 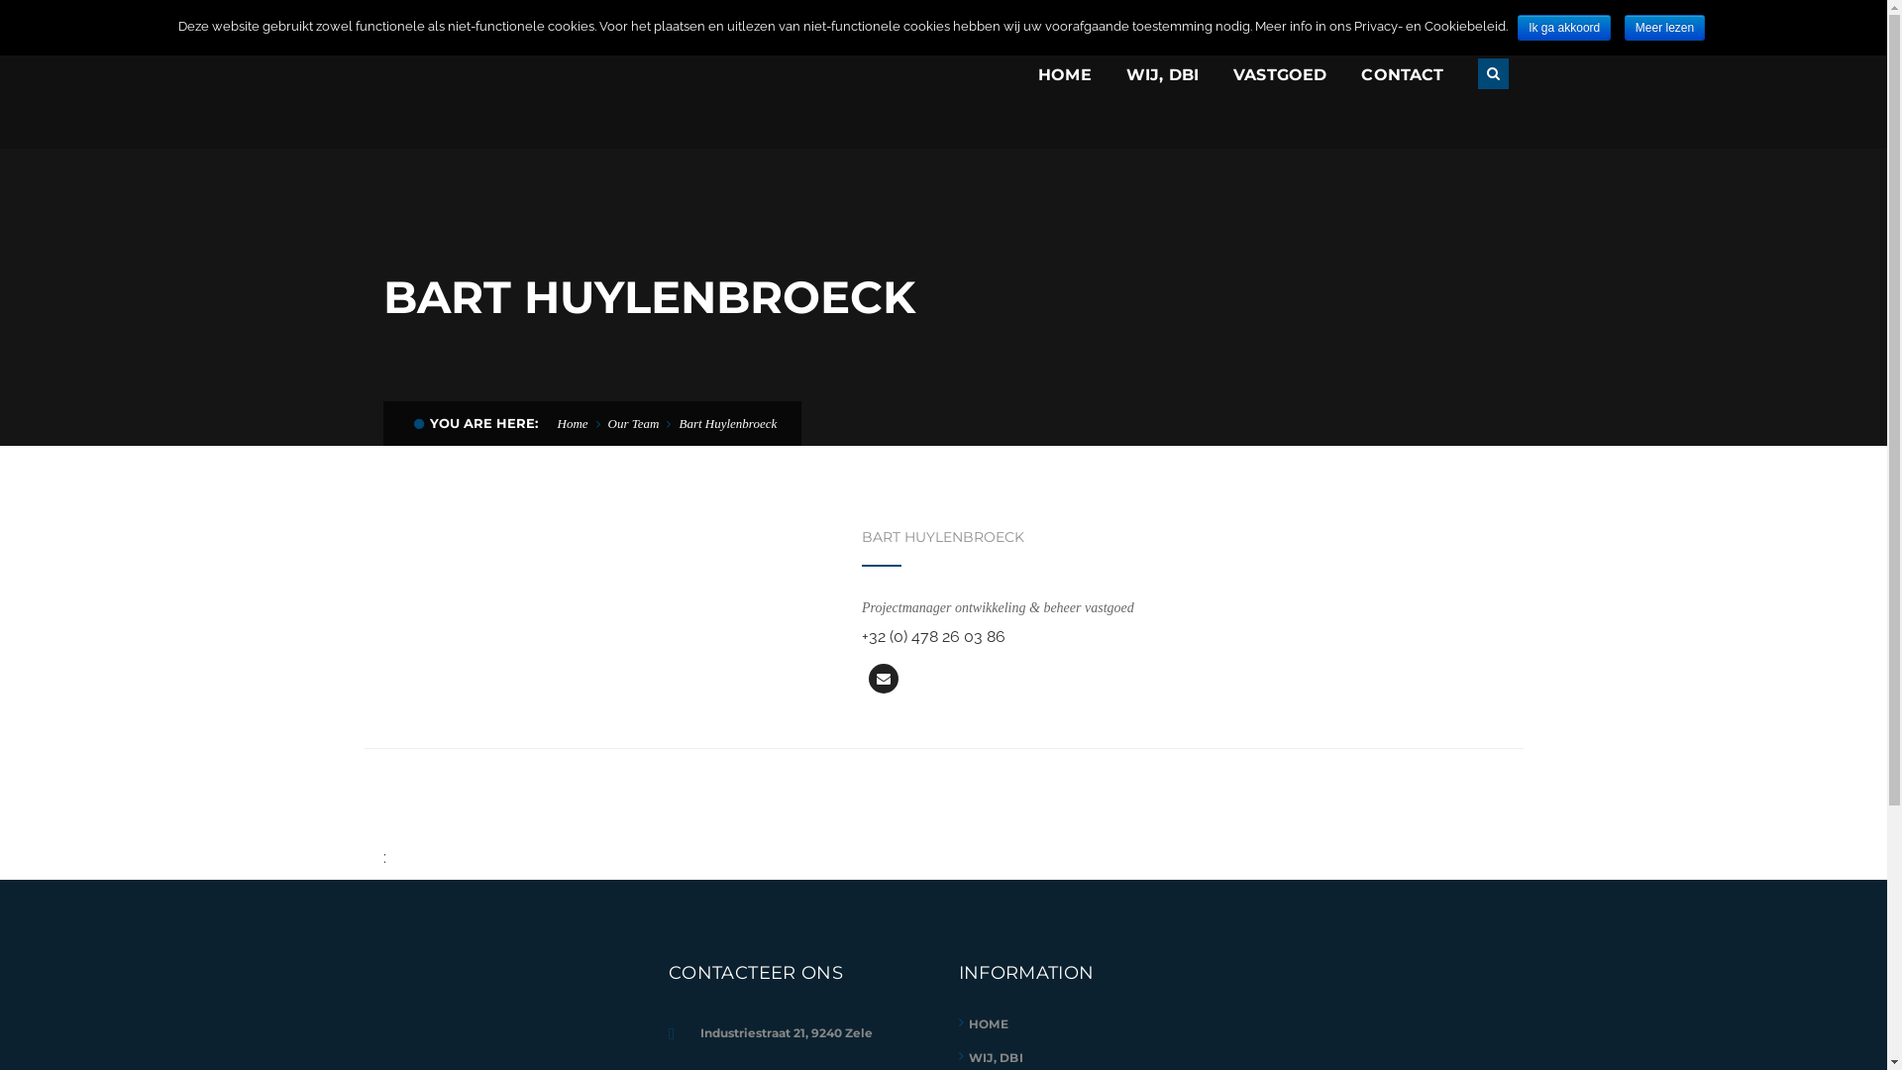 I want to click on VASTGOED, so click(x=1280, y=75).